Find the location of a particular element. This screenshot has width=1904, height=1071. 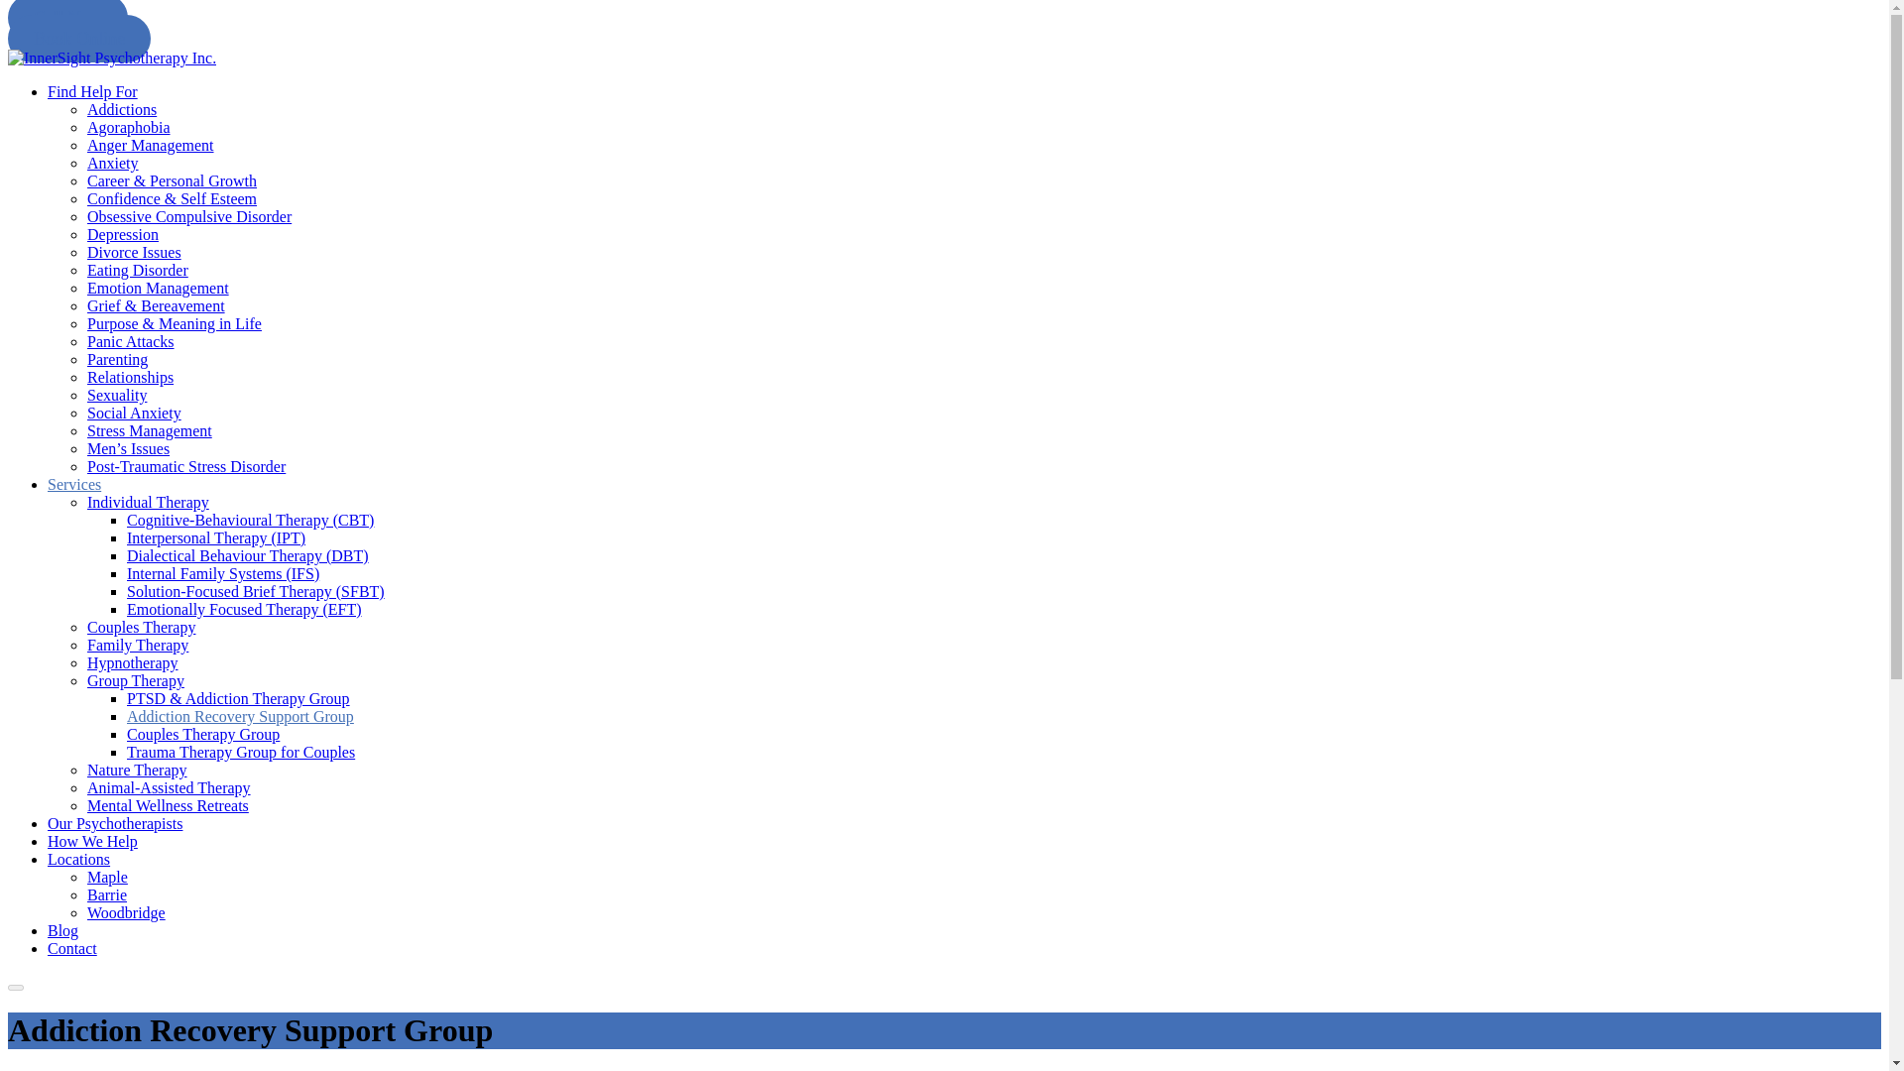

Stress Management is located at coordinates (149, 430).